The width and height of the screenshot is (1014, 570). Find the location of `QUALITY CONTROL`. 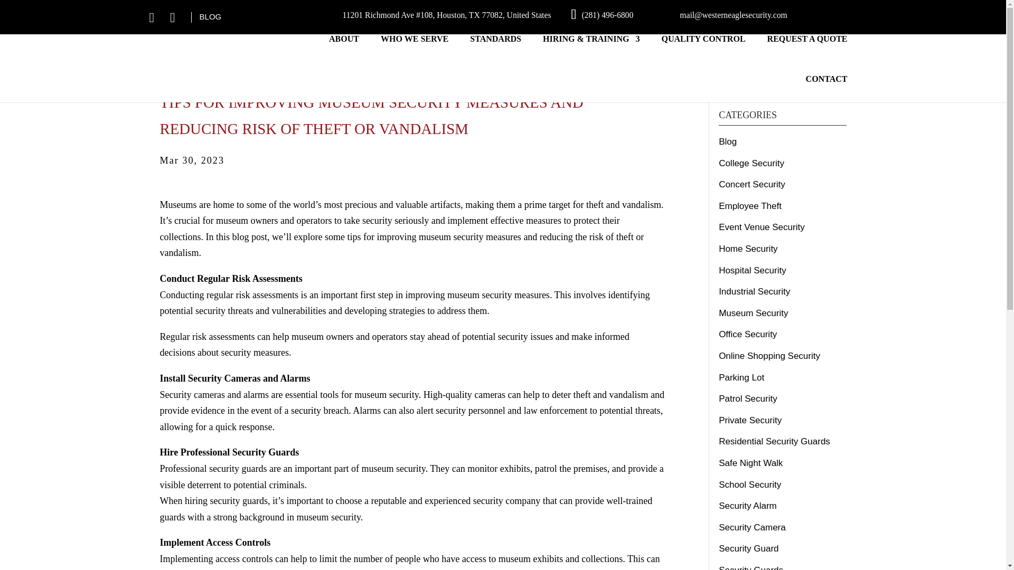

QUALITY CONTROL is located at coordinates (703, 47).